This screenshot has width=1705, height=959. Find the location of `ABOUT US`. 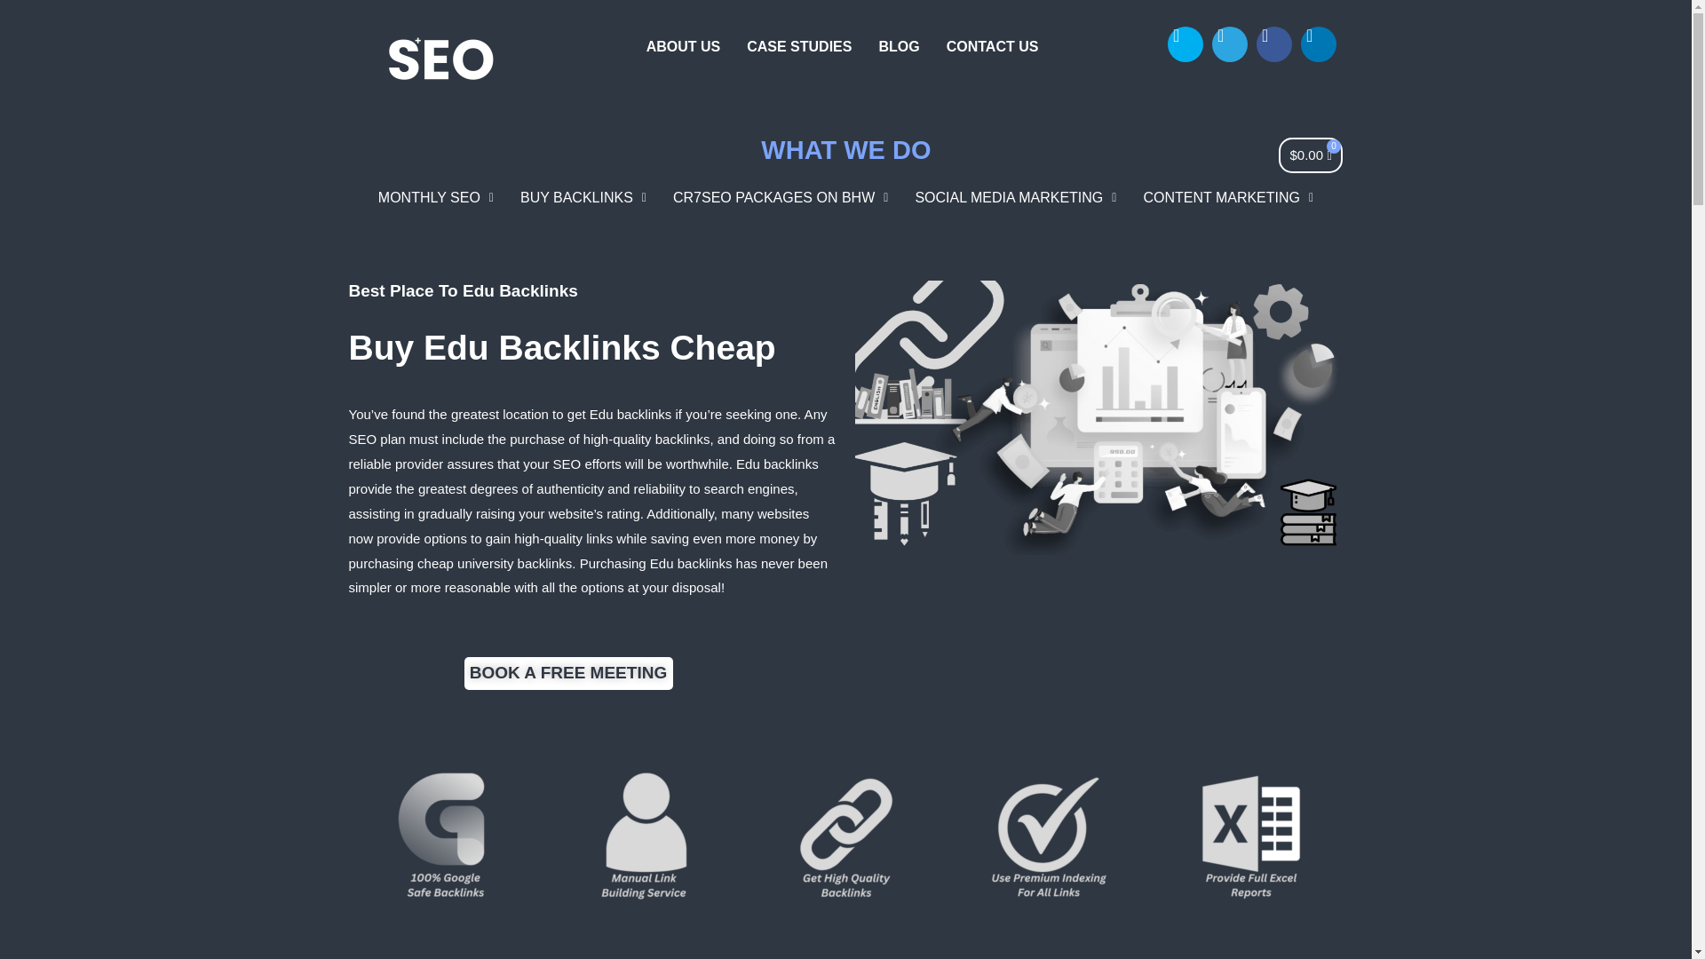

ABOUT US is located at coordinates (684, 46).